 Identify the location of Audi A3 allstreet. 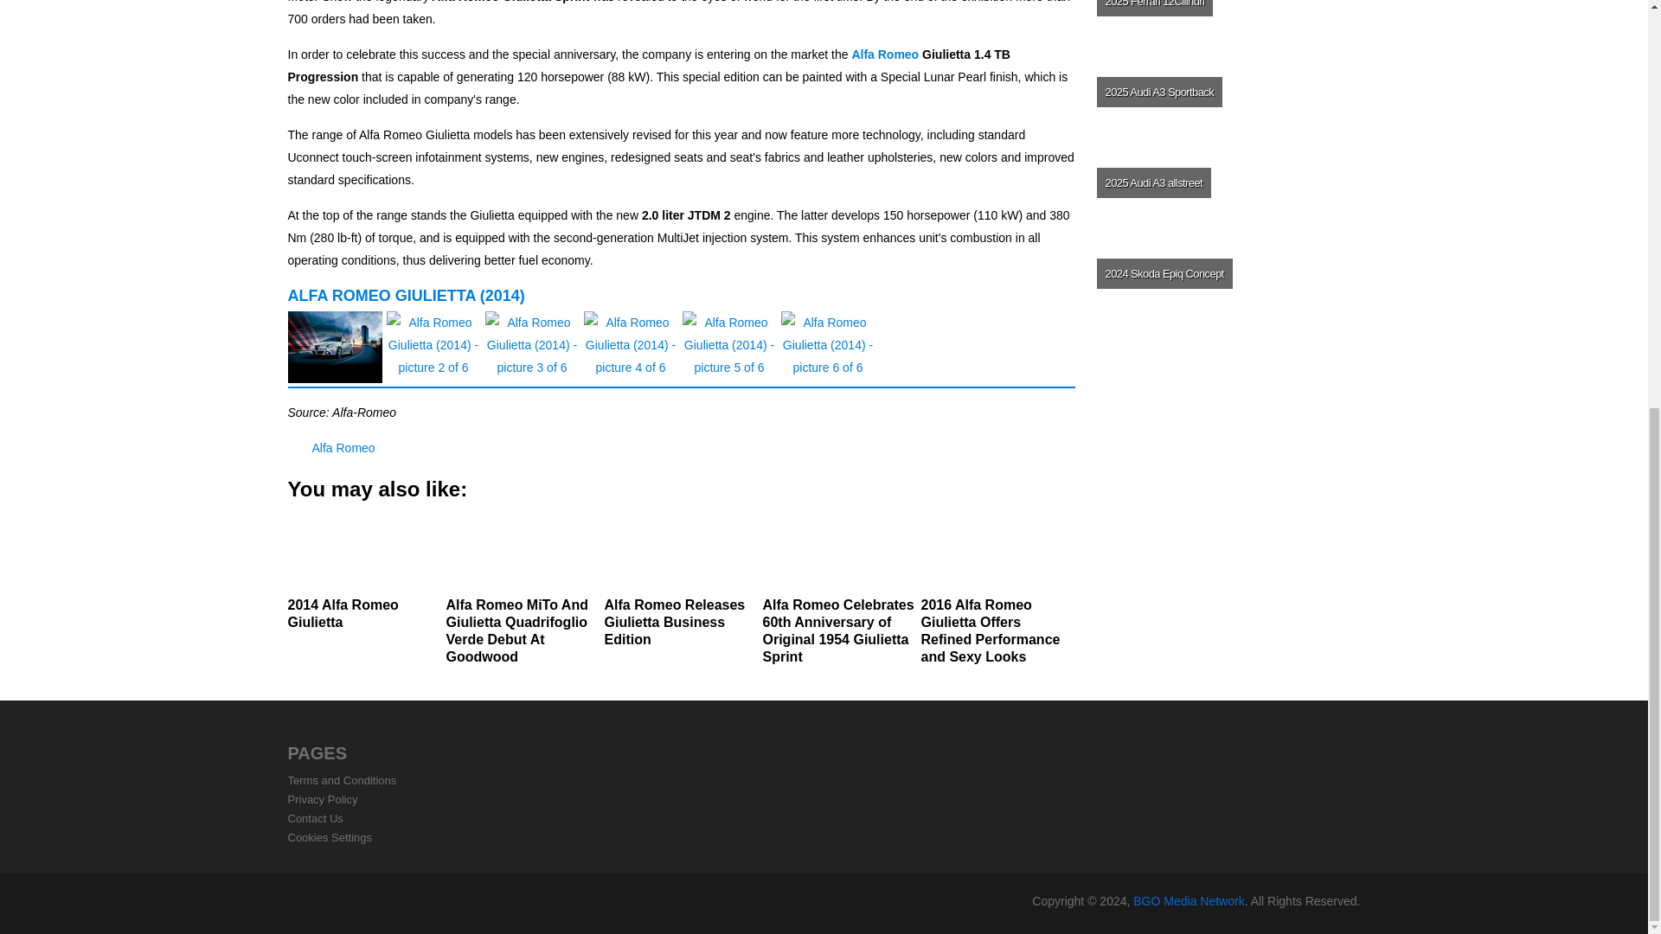
(1227, 182).